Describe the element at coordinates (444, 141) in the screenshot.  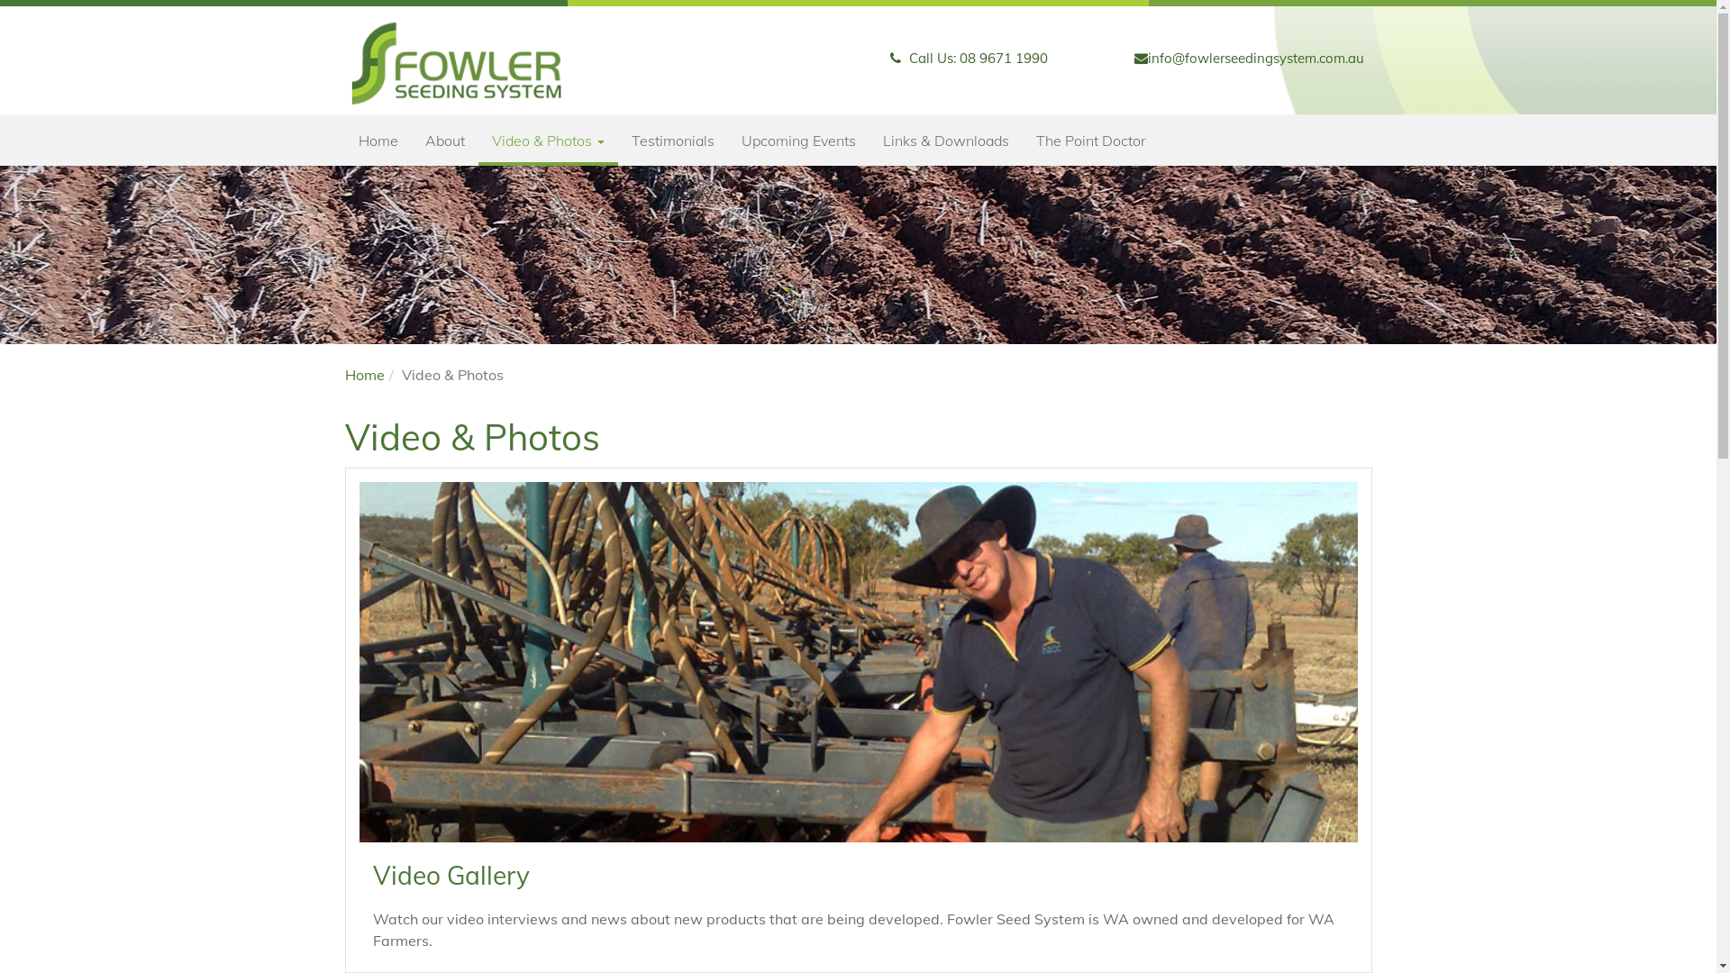
I see `About` at that location.